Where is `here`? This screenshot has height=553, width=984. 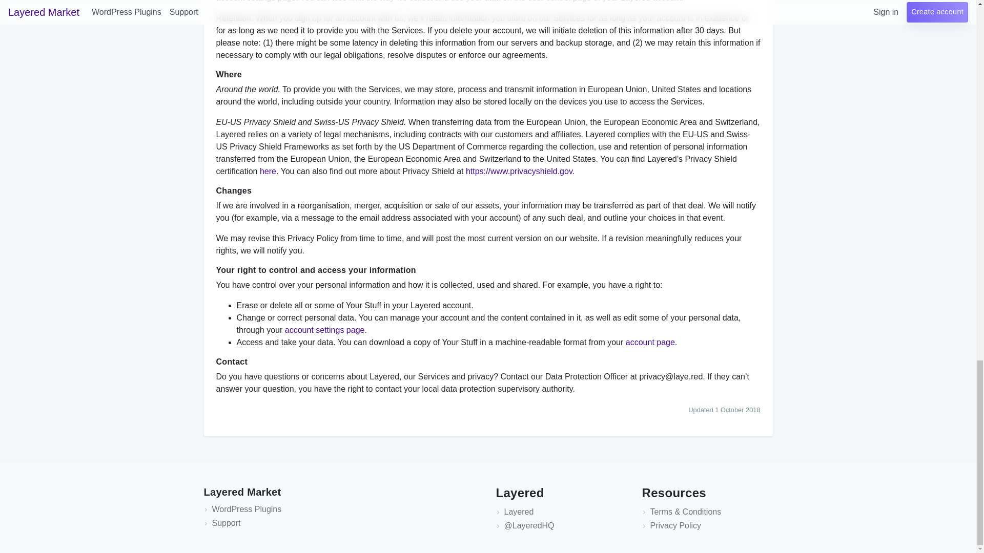 here is located at coordinates (268, 171).